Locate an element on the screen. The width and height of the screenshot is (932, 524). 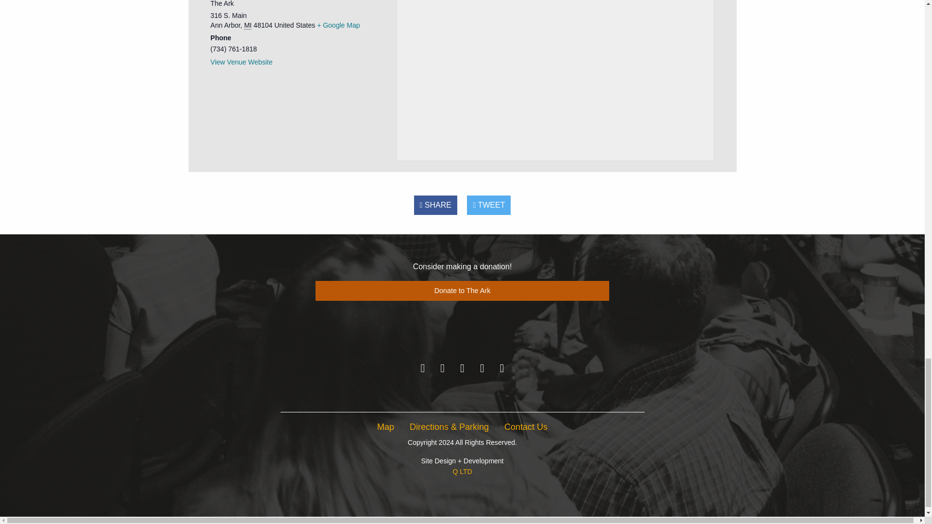
Google maps iframe displaying the address to The Ark is located at coordinates (555, 78).